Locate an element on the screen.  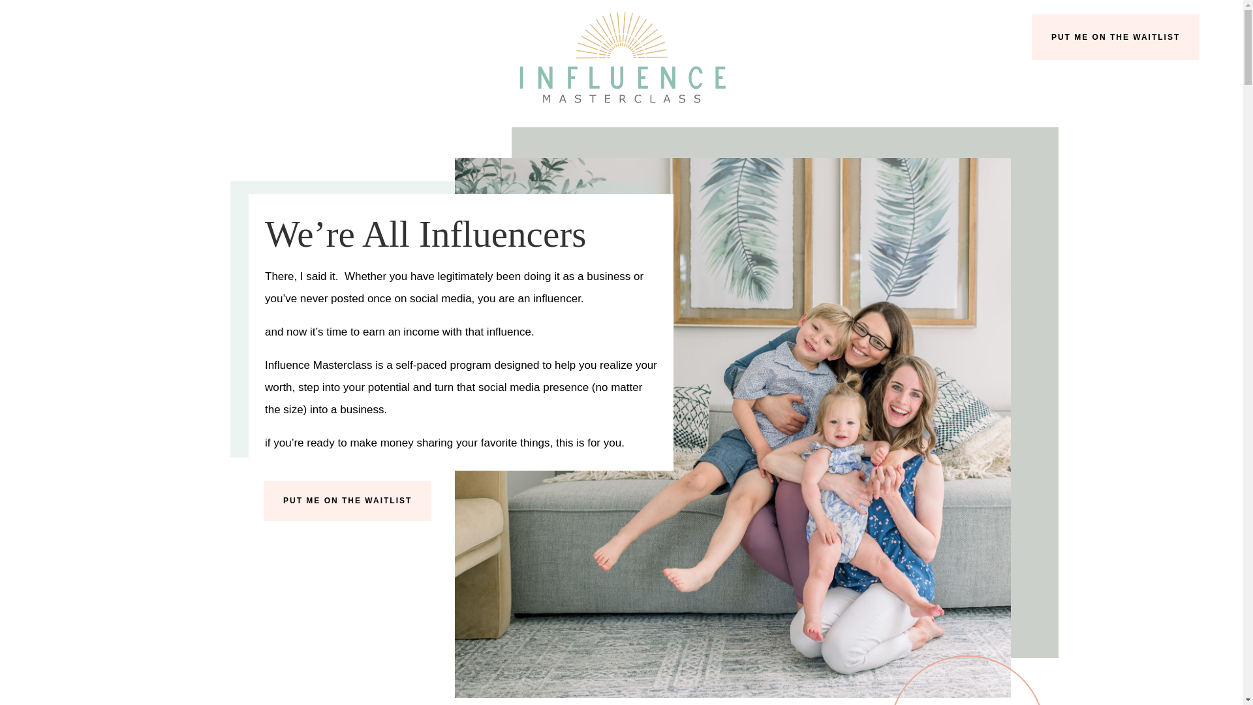
PUT ME ON THE WAITLIST is located at coordinates (347, 500).